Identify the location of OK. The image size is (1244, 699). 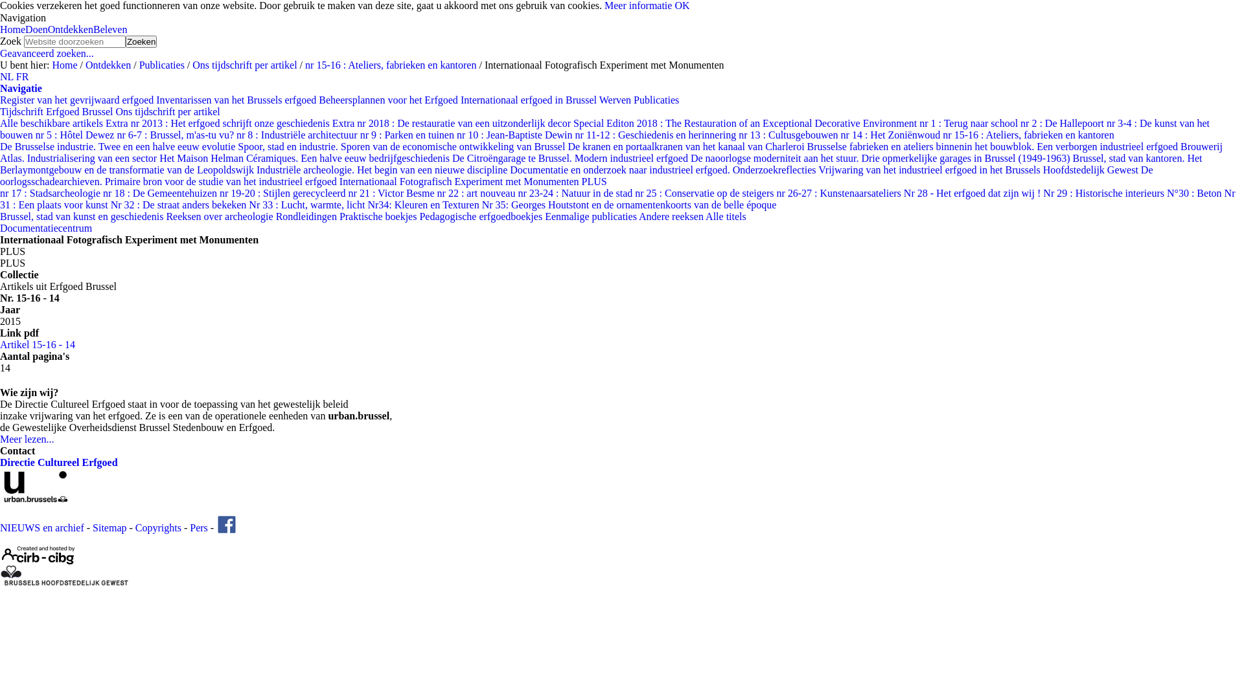
(682, 5).